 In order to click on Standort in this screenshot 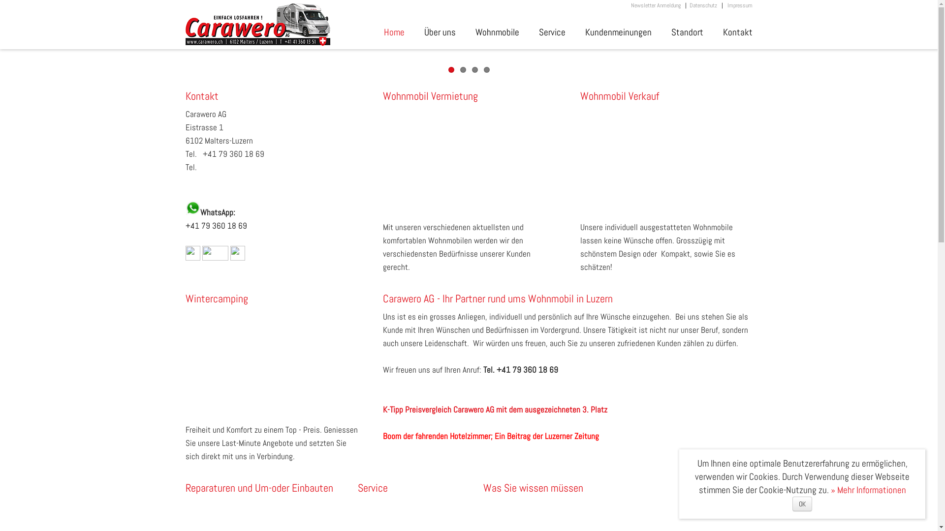, I will do `click(687, 37)`.